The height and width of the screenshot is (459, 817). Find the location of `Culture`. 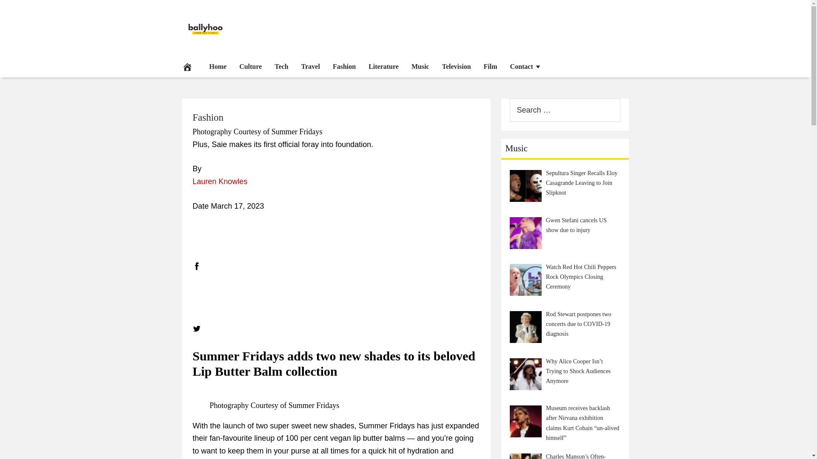

Culture is located at coordinates (250, 66).